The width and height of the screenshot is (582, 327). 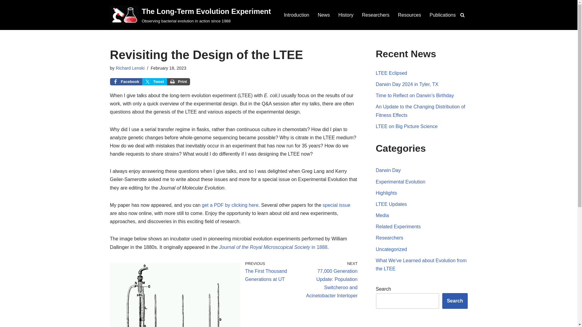 What do you see at coordinates (443, 15) in the screenshot?
I see `Publications` at bounding box center [443, 15].